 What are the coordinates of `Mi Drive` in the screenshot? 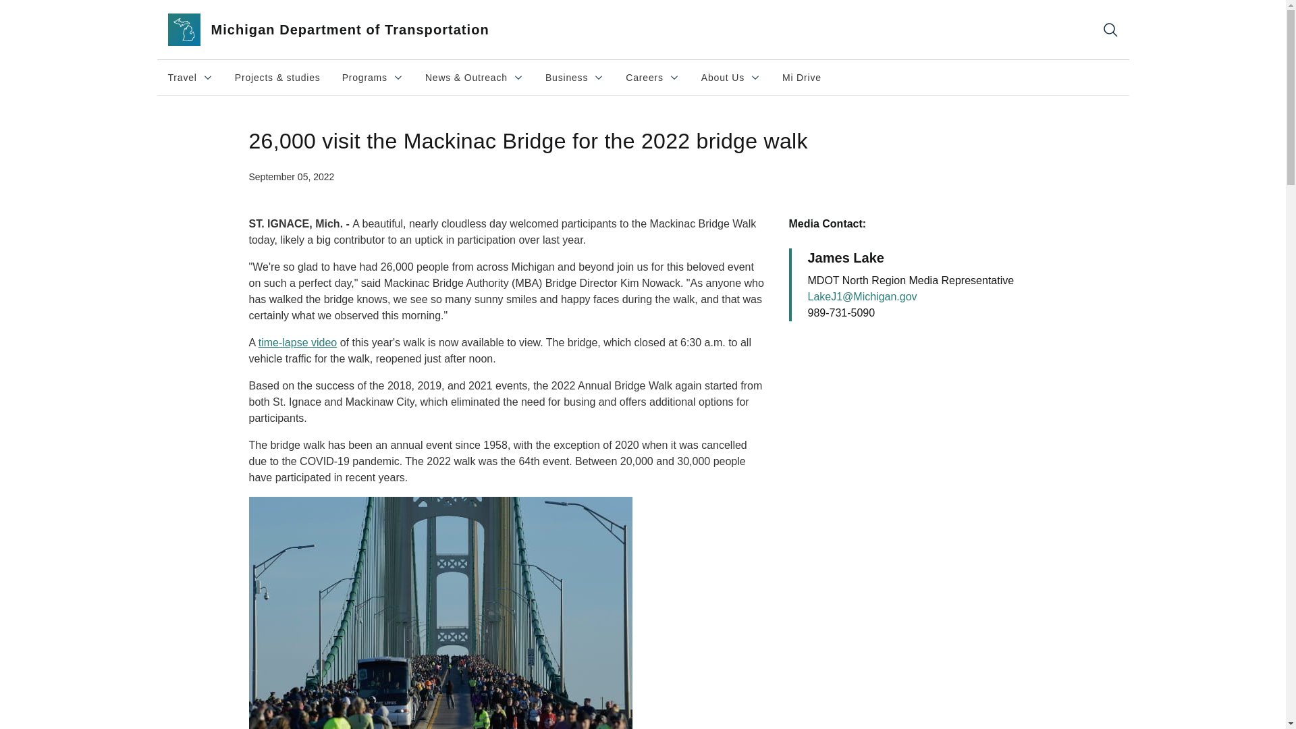 It's located at (344, 30).